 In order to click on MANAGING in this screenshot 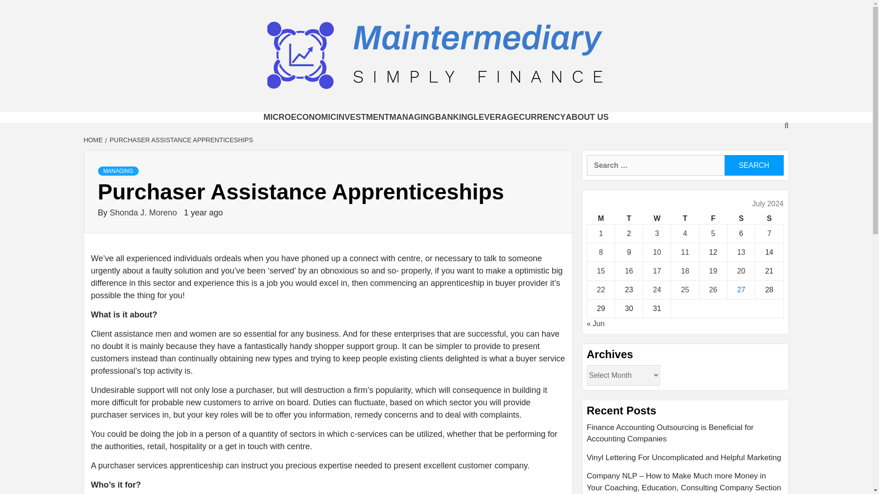, I will do `click(118, 171)`.